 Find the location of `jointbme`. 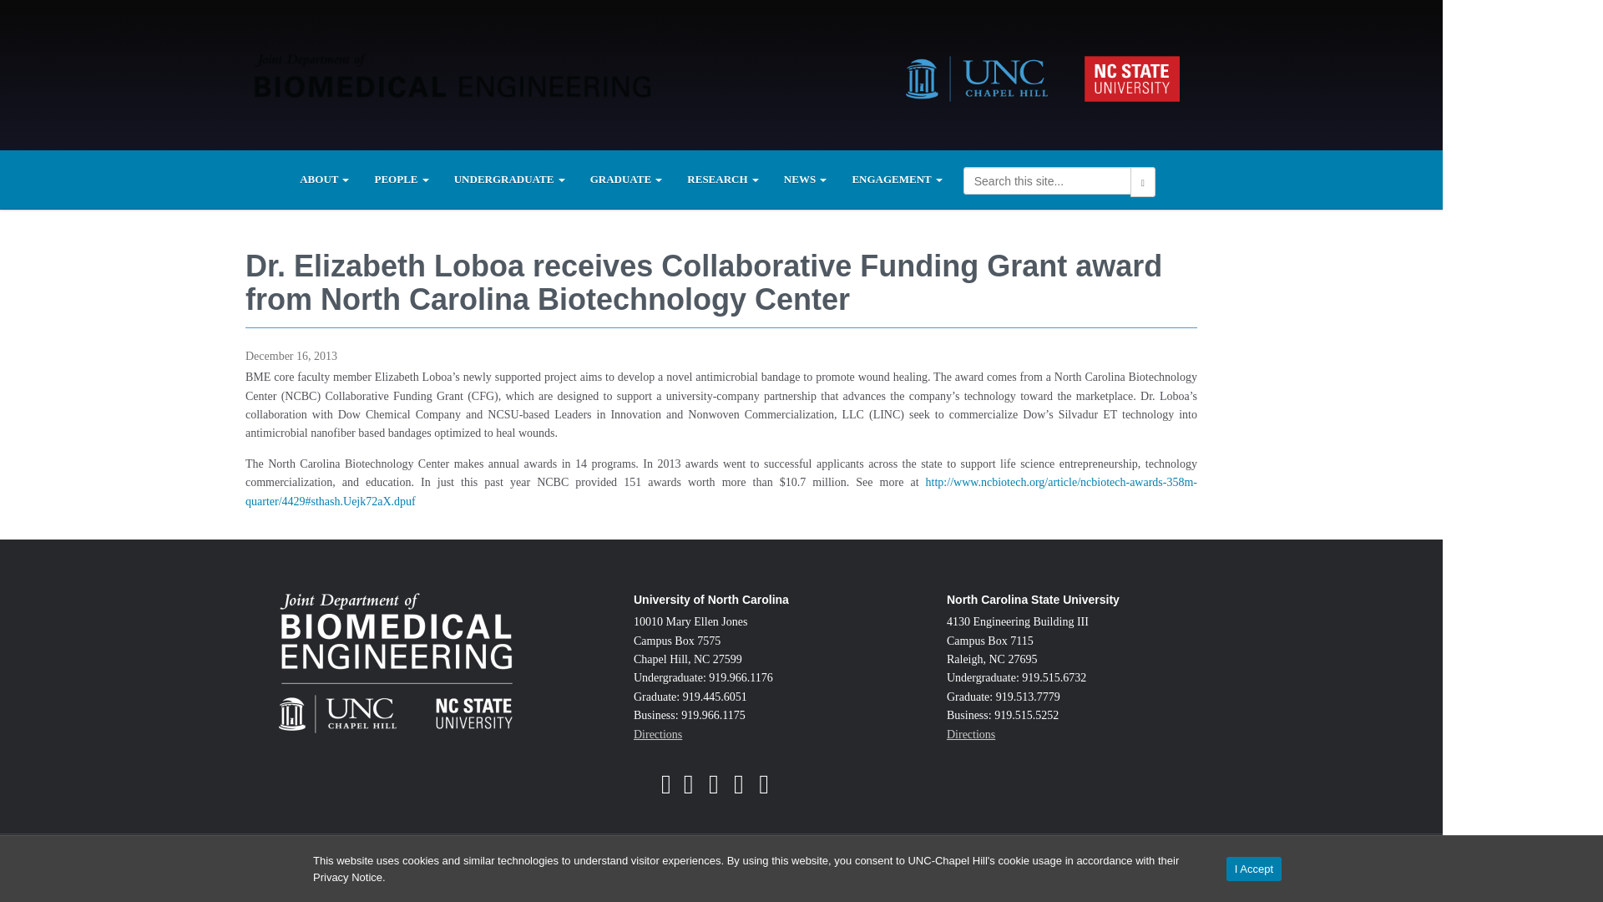

jointbme is located at coordinates (695, 789).